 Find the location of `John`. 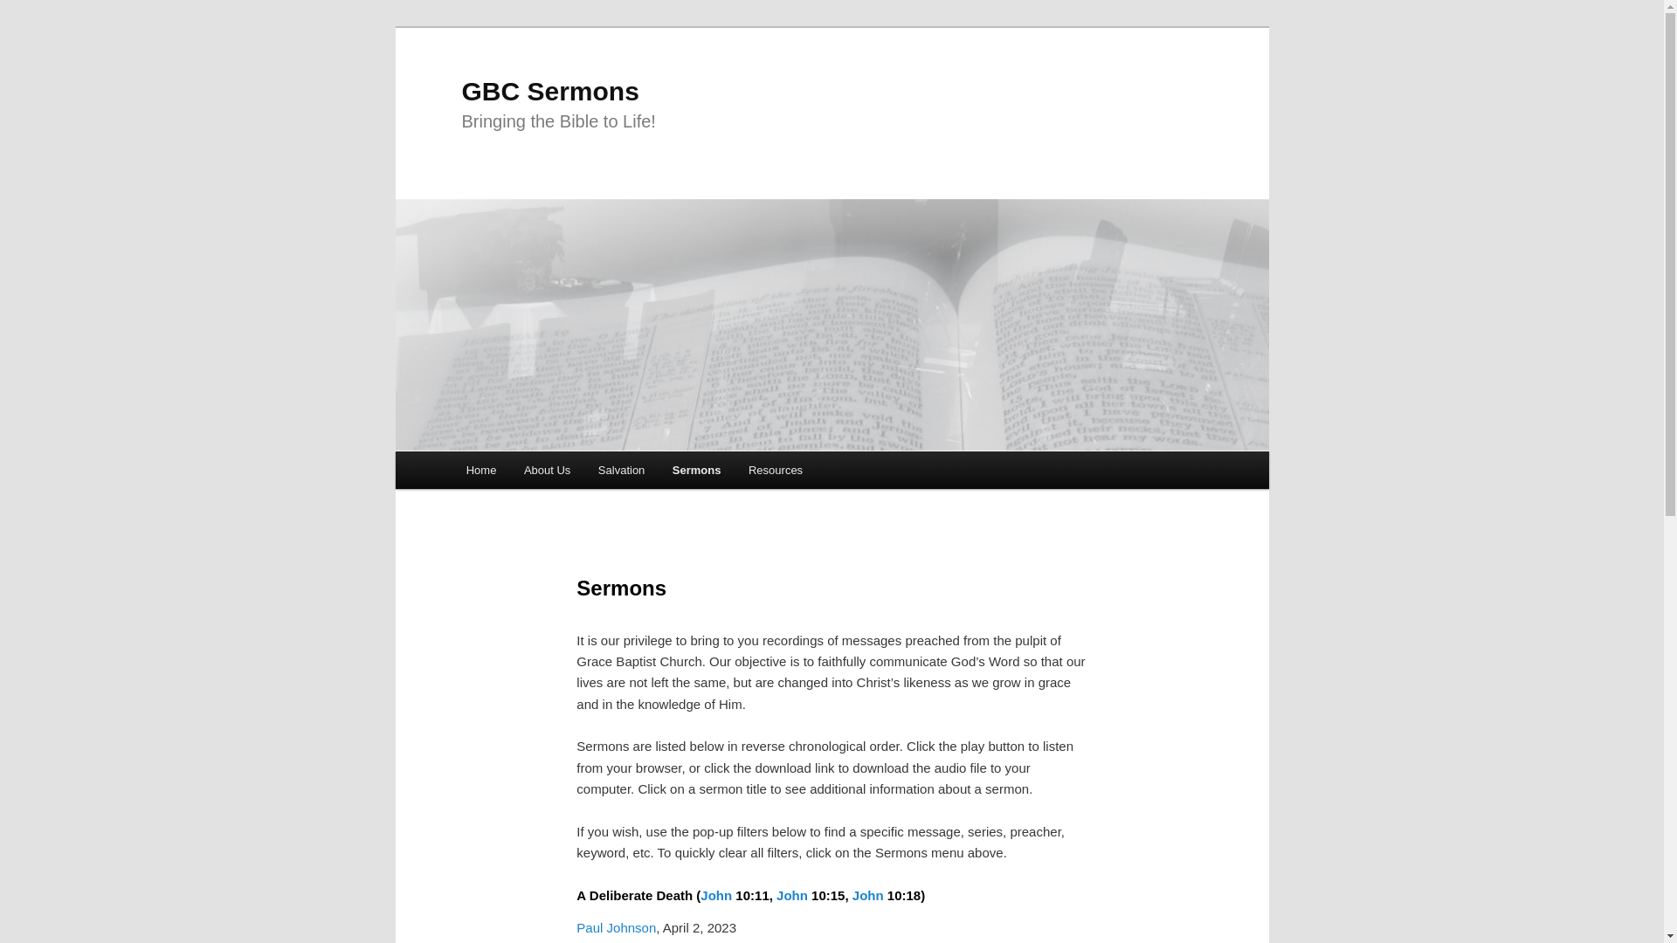

John is located at coordinates (716, 895).